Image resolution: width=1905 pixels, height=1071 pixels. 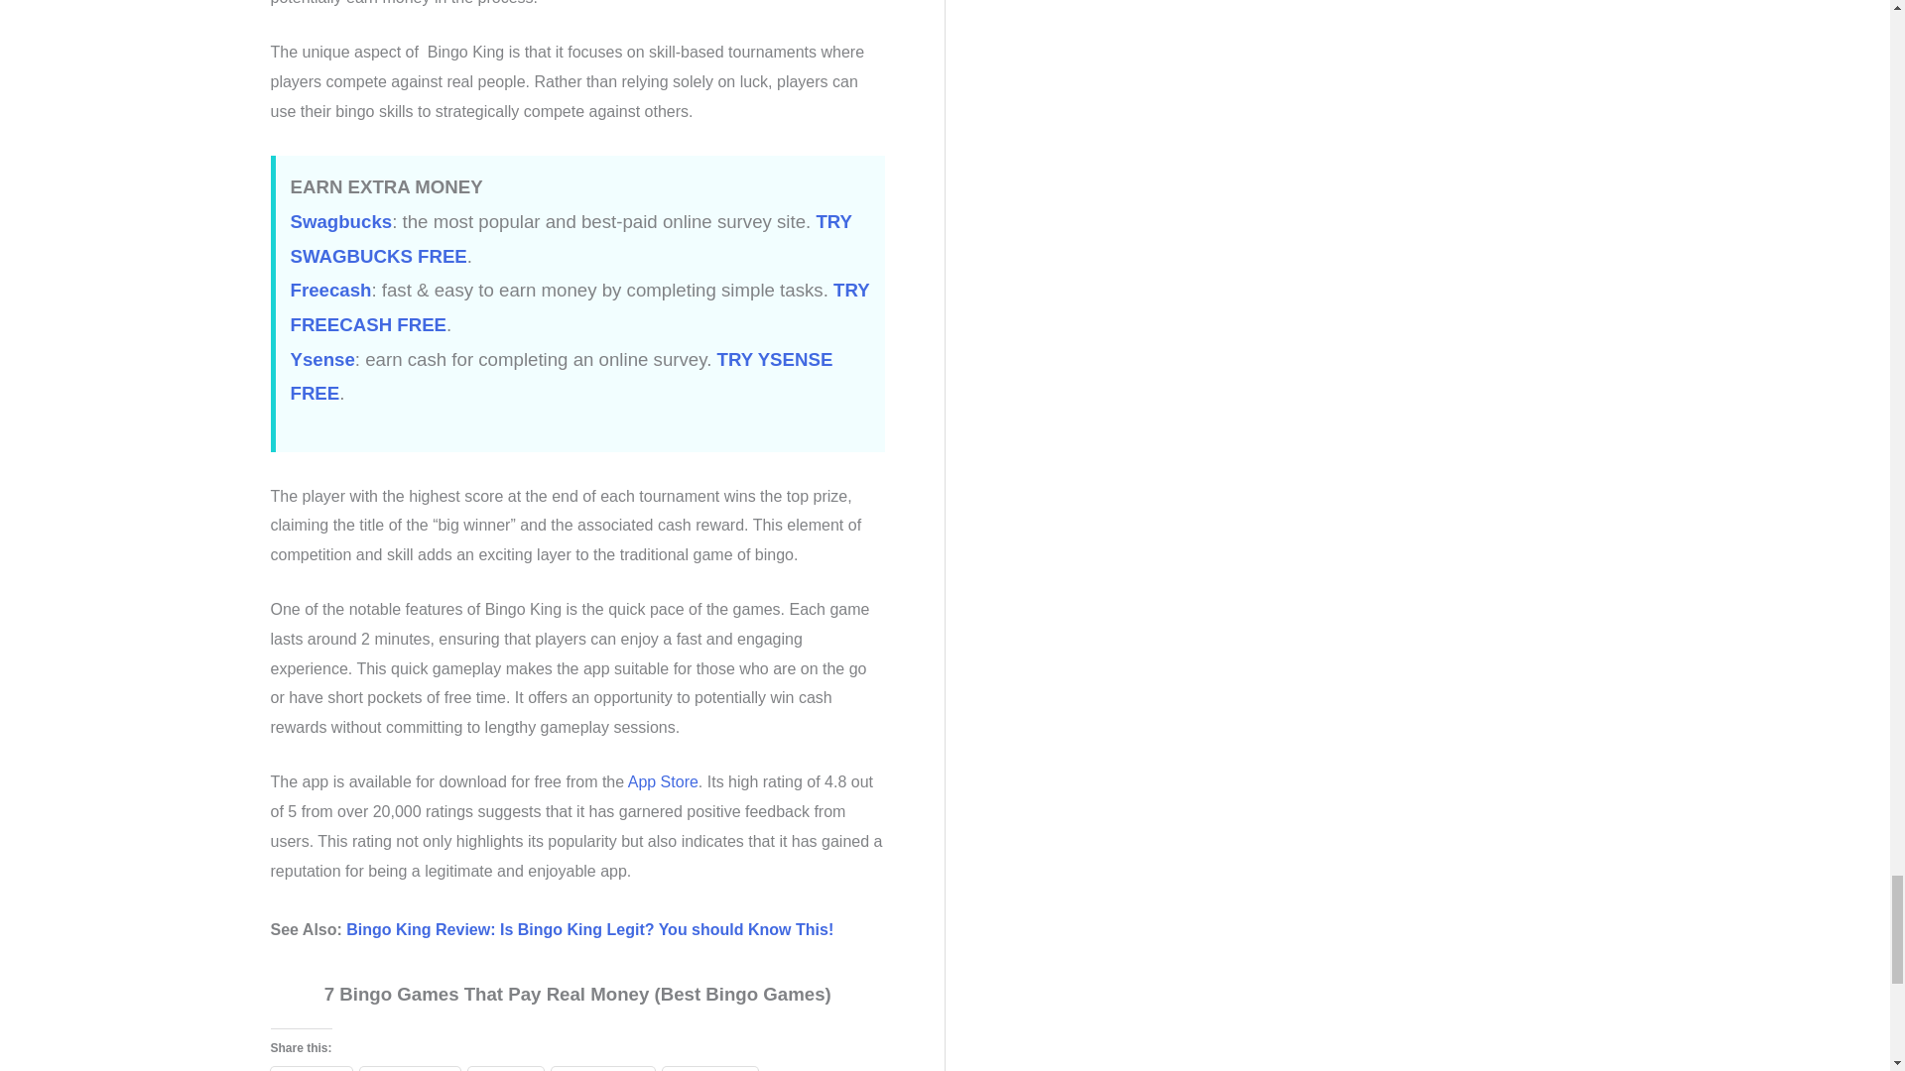 What do you see at coordinates (410, 1069) in the screenshot?
I see `Click to share on Facebook` at bounding box center [410, 1069].